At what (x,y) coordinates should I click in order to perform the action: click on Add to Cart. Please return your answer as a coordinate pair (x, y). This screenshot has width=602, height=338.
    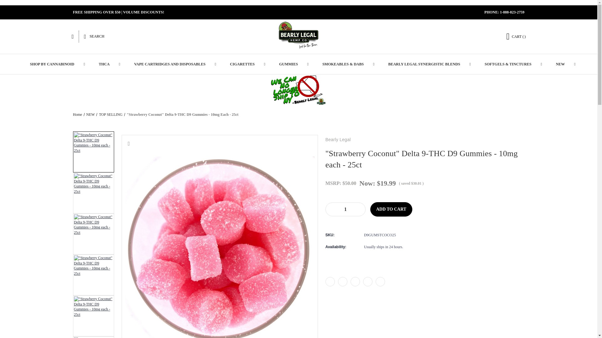
    Looking at the image, I should click on (391, 209).